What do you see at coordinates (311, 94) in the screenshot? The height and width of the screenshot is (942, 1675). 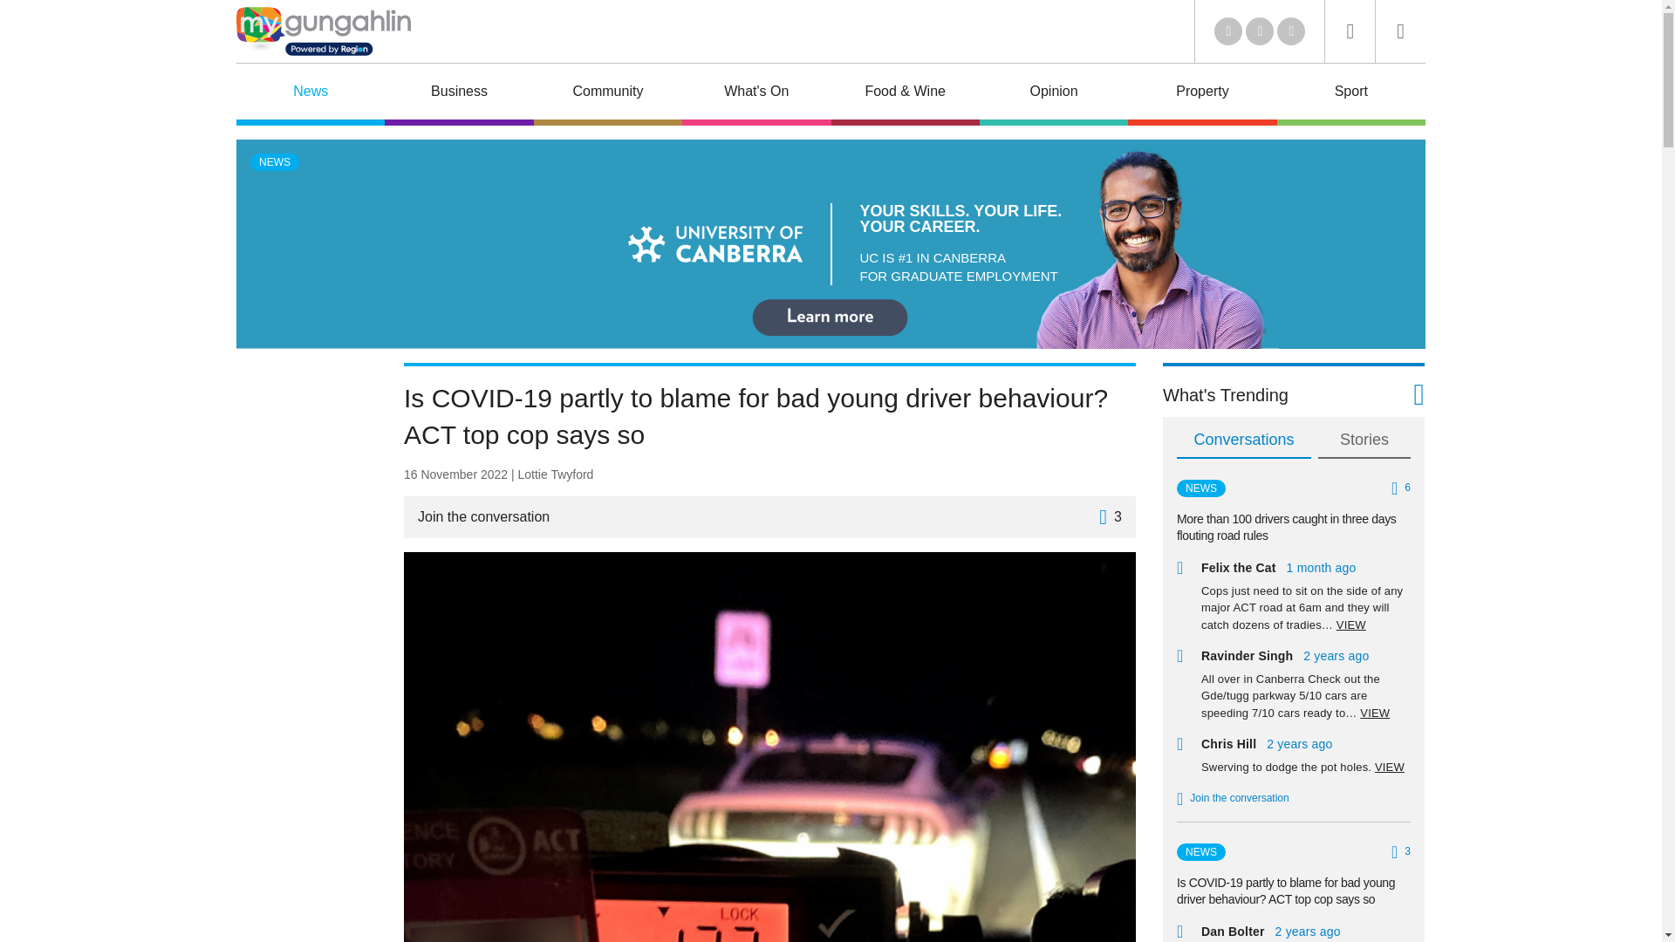 I see `News` at bounding box center [311, 94].